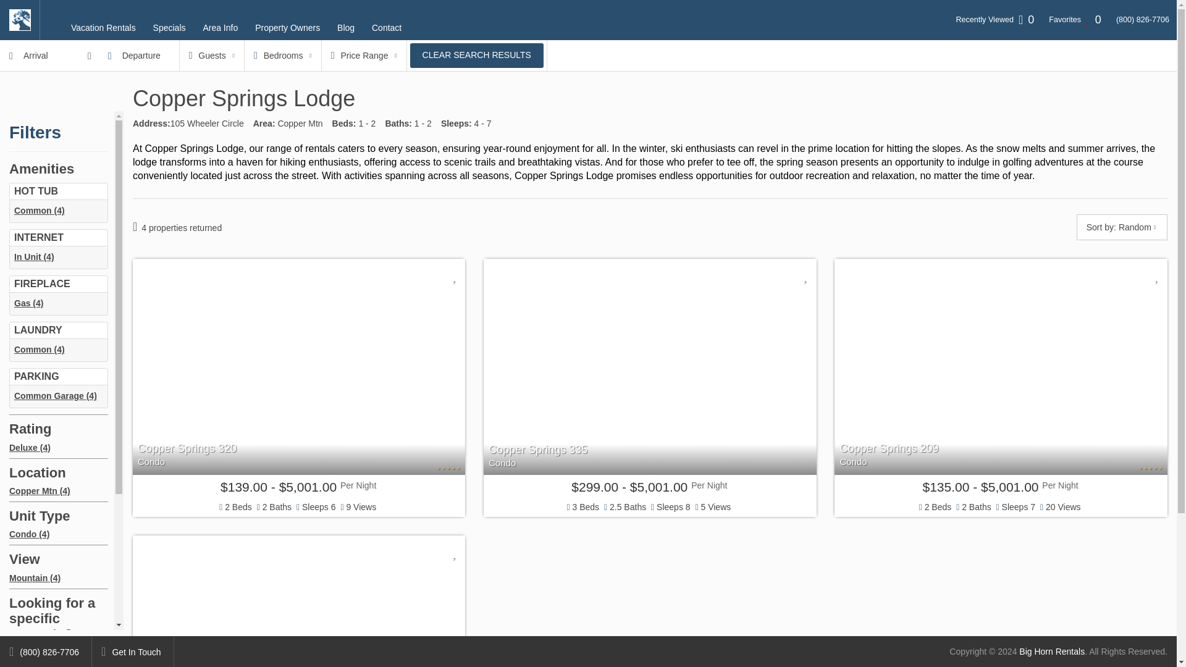 The image size is (1186, 667). Describe the element at coordinates (995, 20) in the screenshot. I see `Recently Viewed 0` at that location.